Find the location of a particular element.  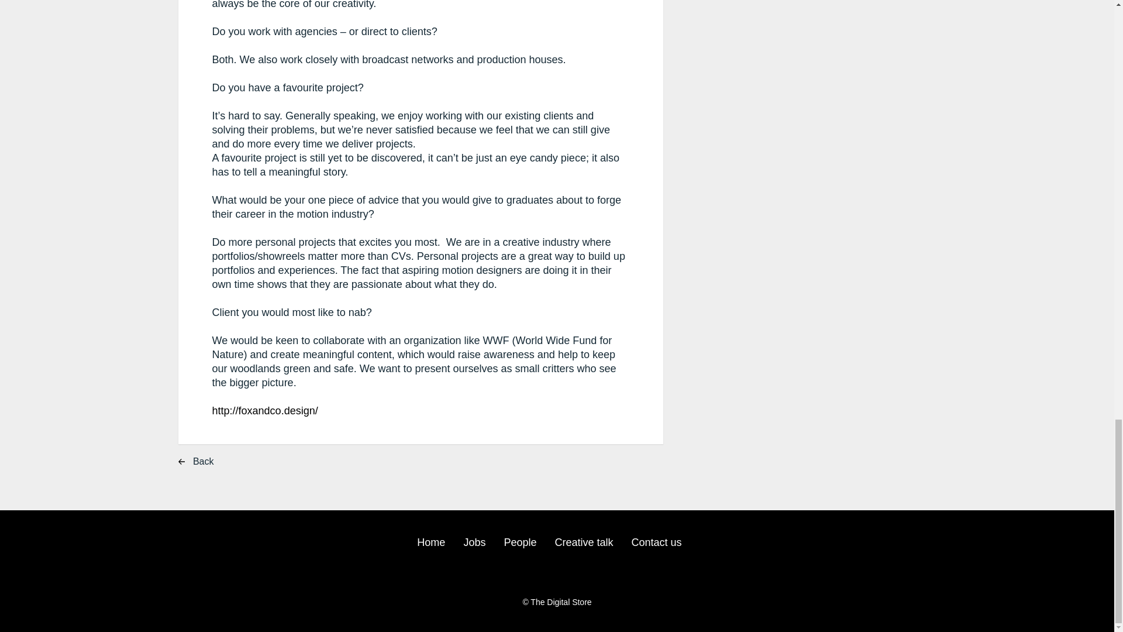

Back is located at coordinates (207, 462).